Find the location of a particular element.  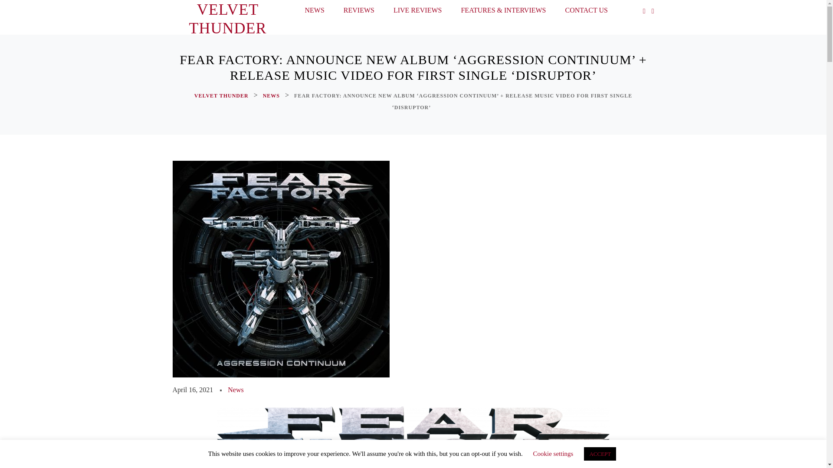

VELVET THUNDER is located at coordinates (222, 96).